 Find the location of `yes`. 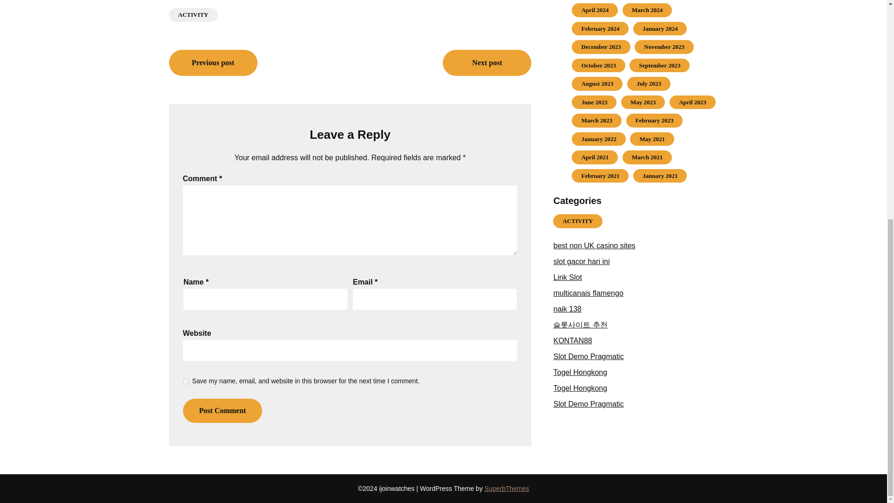

yes is located at coordinates (185, 381).